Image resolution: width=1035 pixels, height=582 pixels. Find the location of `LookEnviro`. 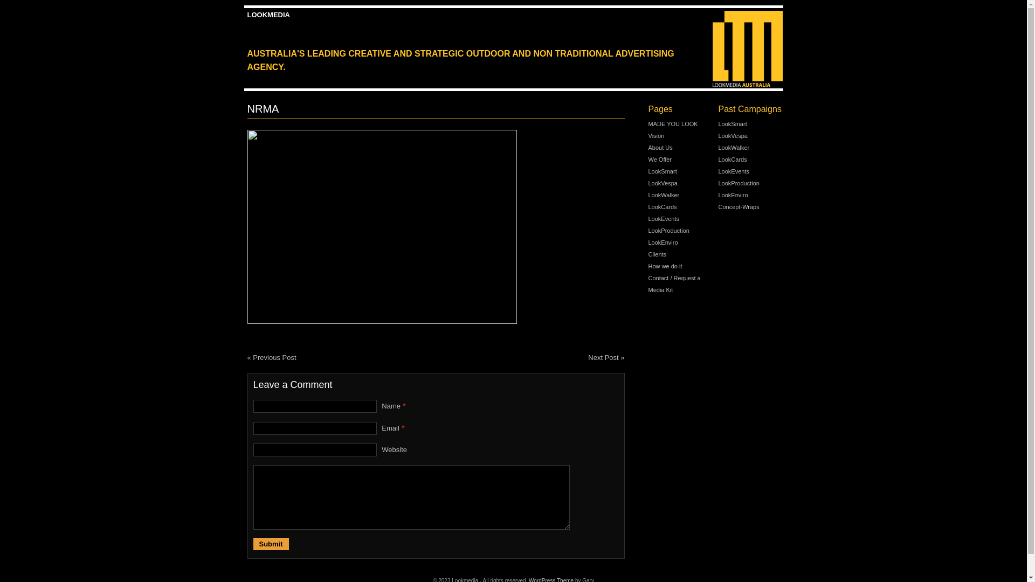

LookEnviro is located at coordinates (663, 242).